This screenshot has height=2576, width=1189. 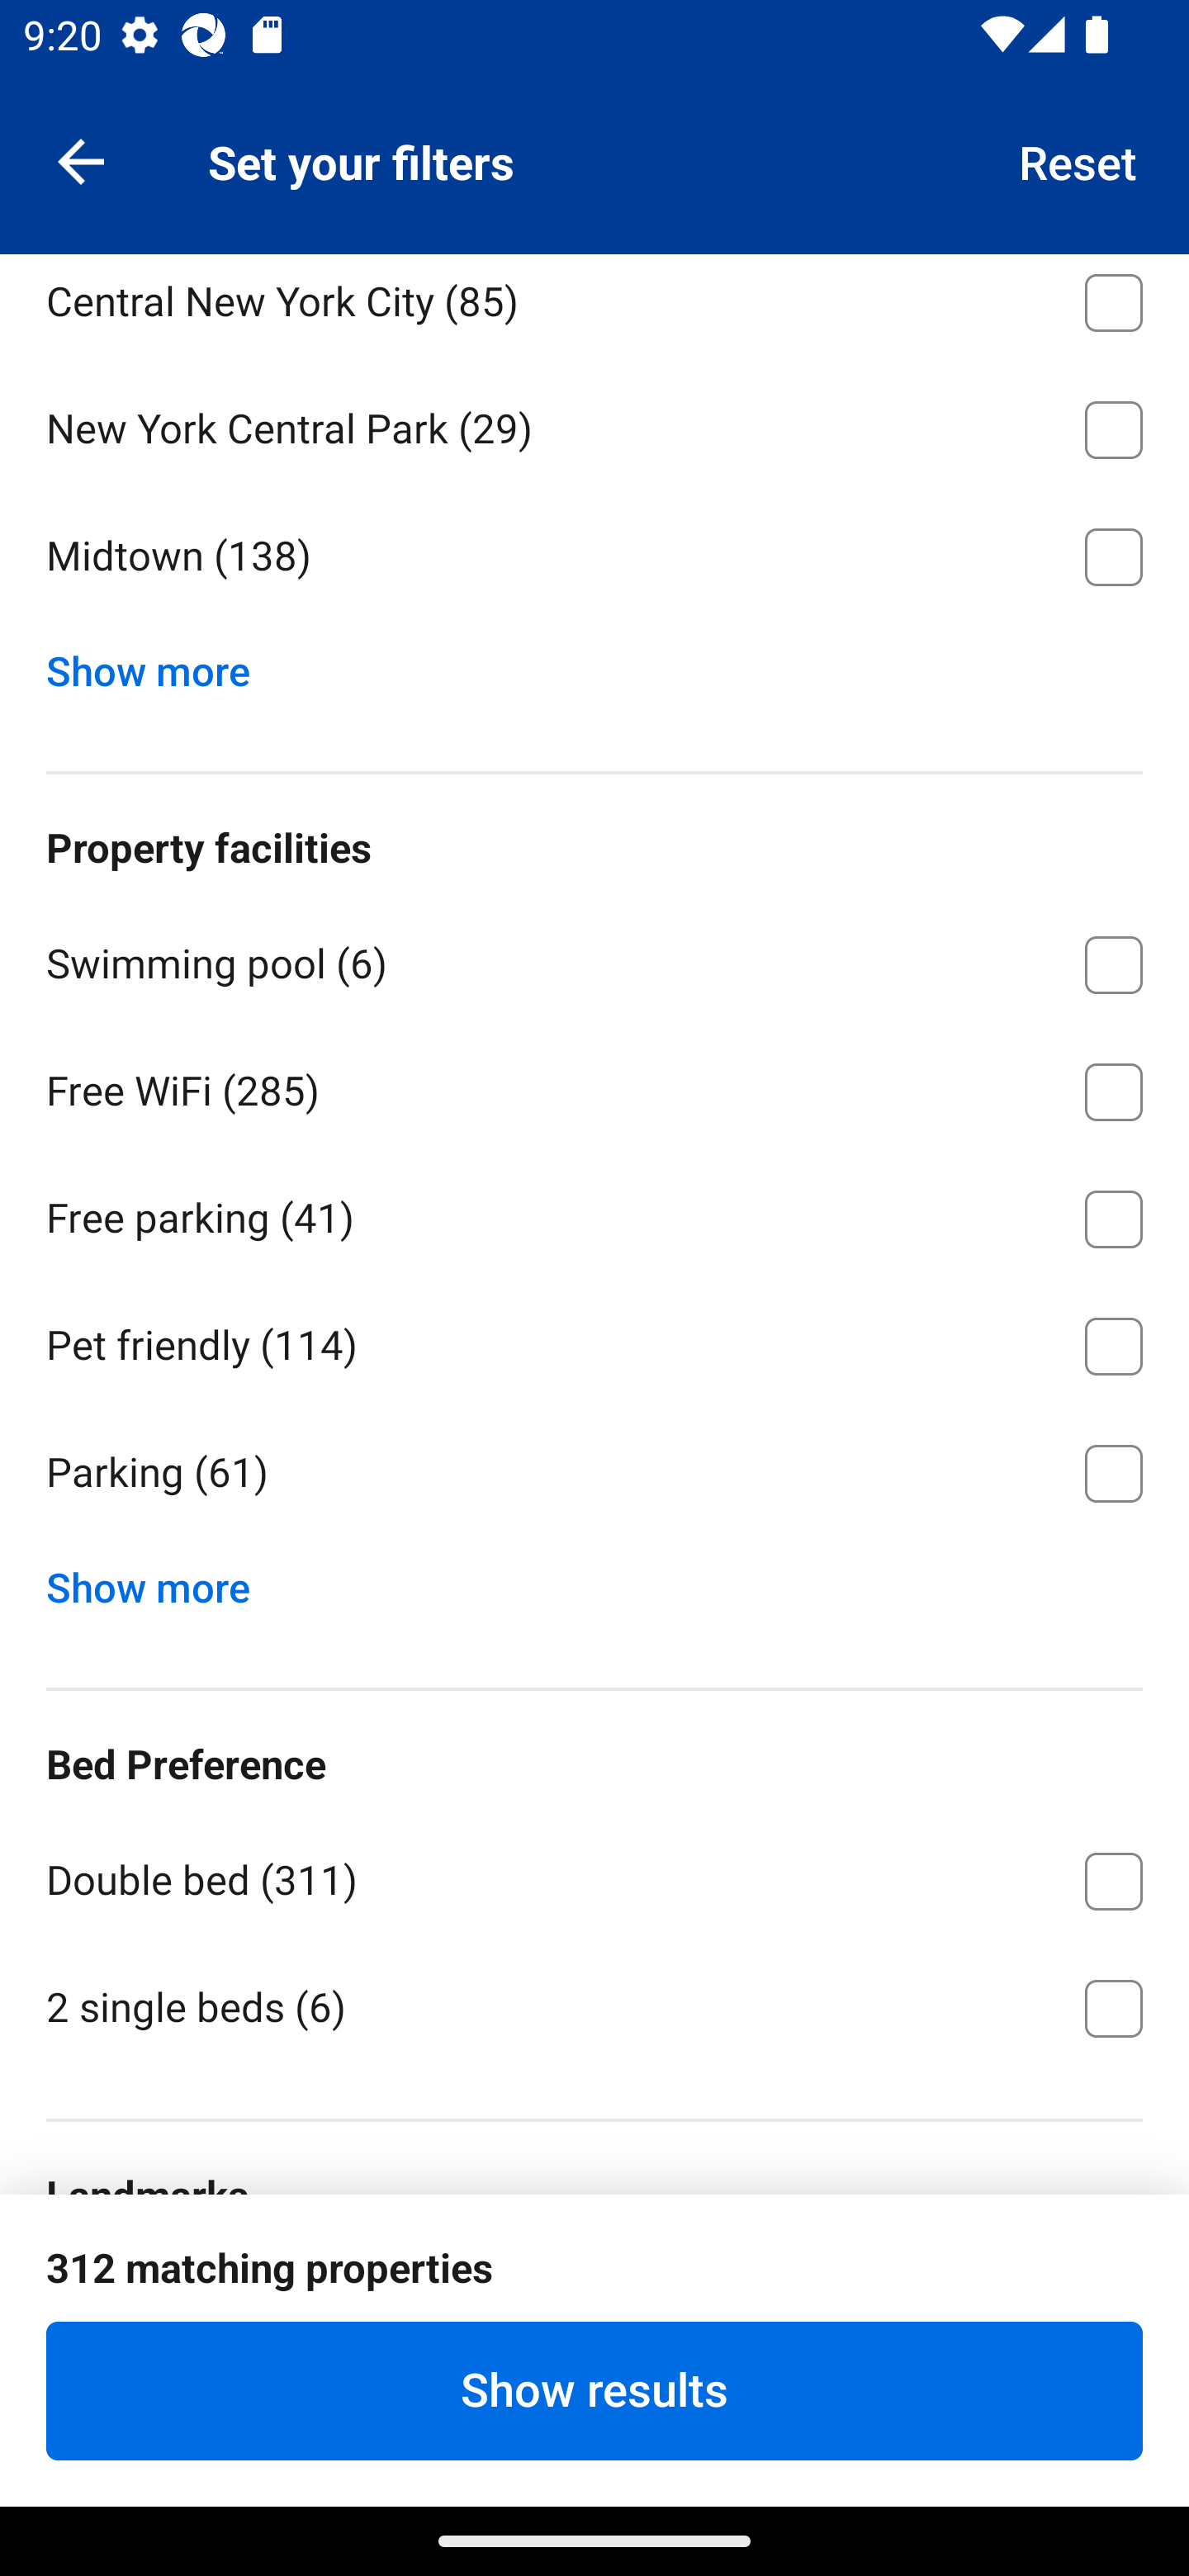 What do you see at coordinates (594, 2307) in the screenshot?
I see `Times Square ⁦(53)` at bounding box center [594, 2307].